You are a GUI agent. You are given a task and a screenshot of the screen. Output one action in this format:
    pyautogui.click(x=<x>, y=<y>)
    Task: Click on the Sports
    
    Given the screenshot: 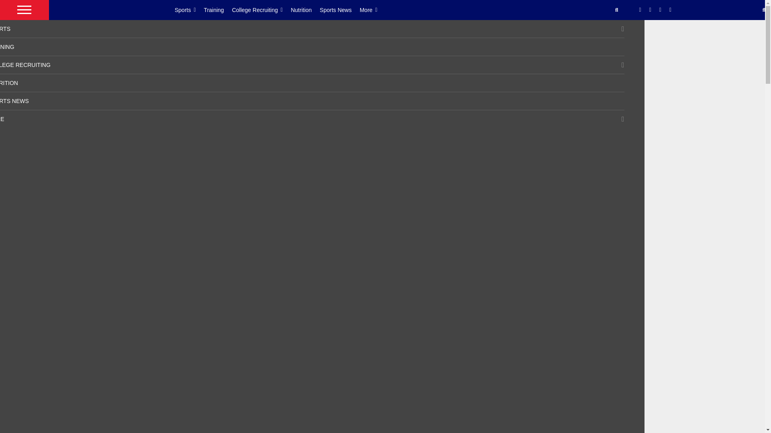 What is the action you would take?
    pyautogui.click(x=190, y=10)
    